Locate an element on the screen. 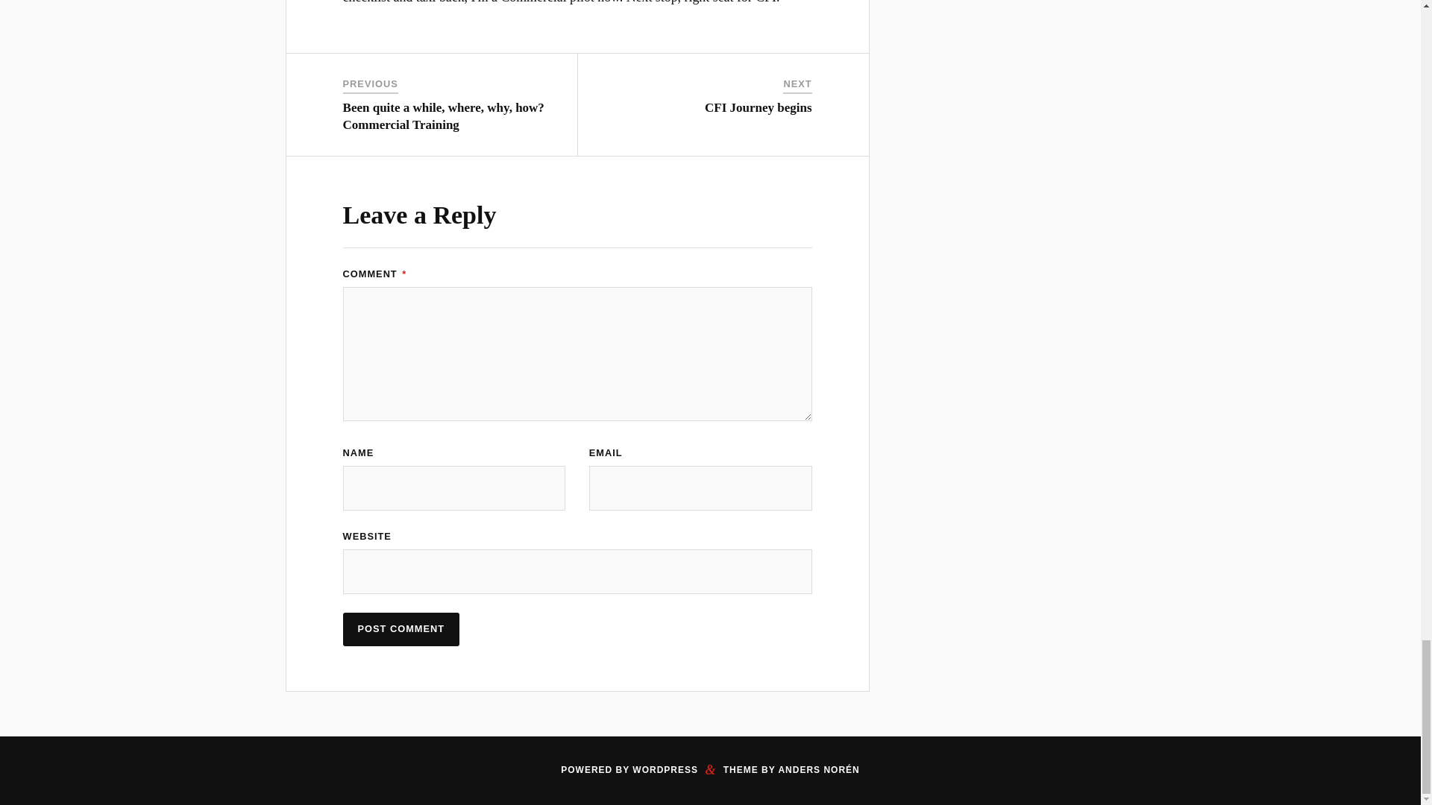 The width and height of the screenshot is (1432, 805). Post Comment is located at coordinates (401, 629).